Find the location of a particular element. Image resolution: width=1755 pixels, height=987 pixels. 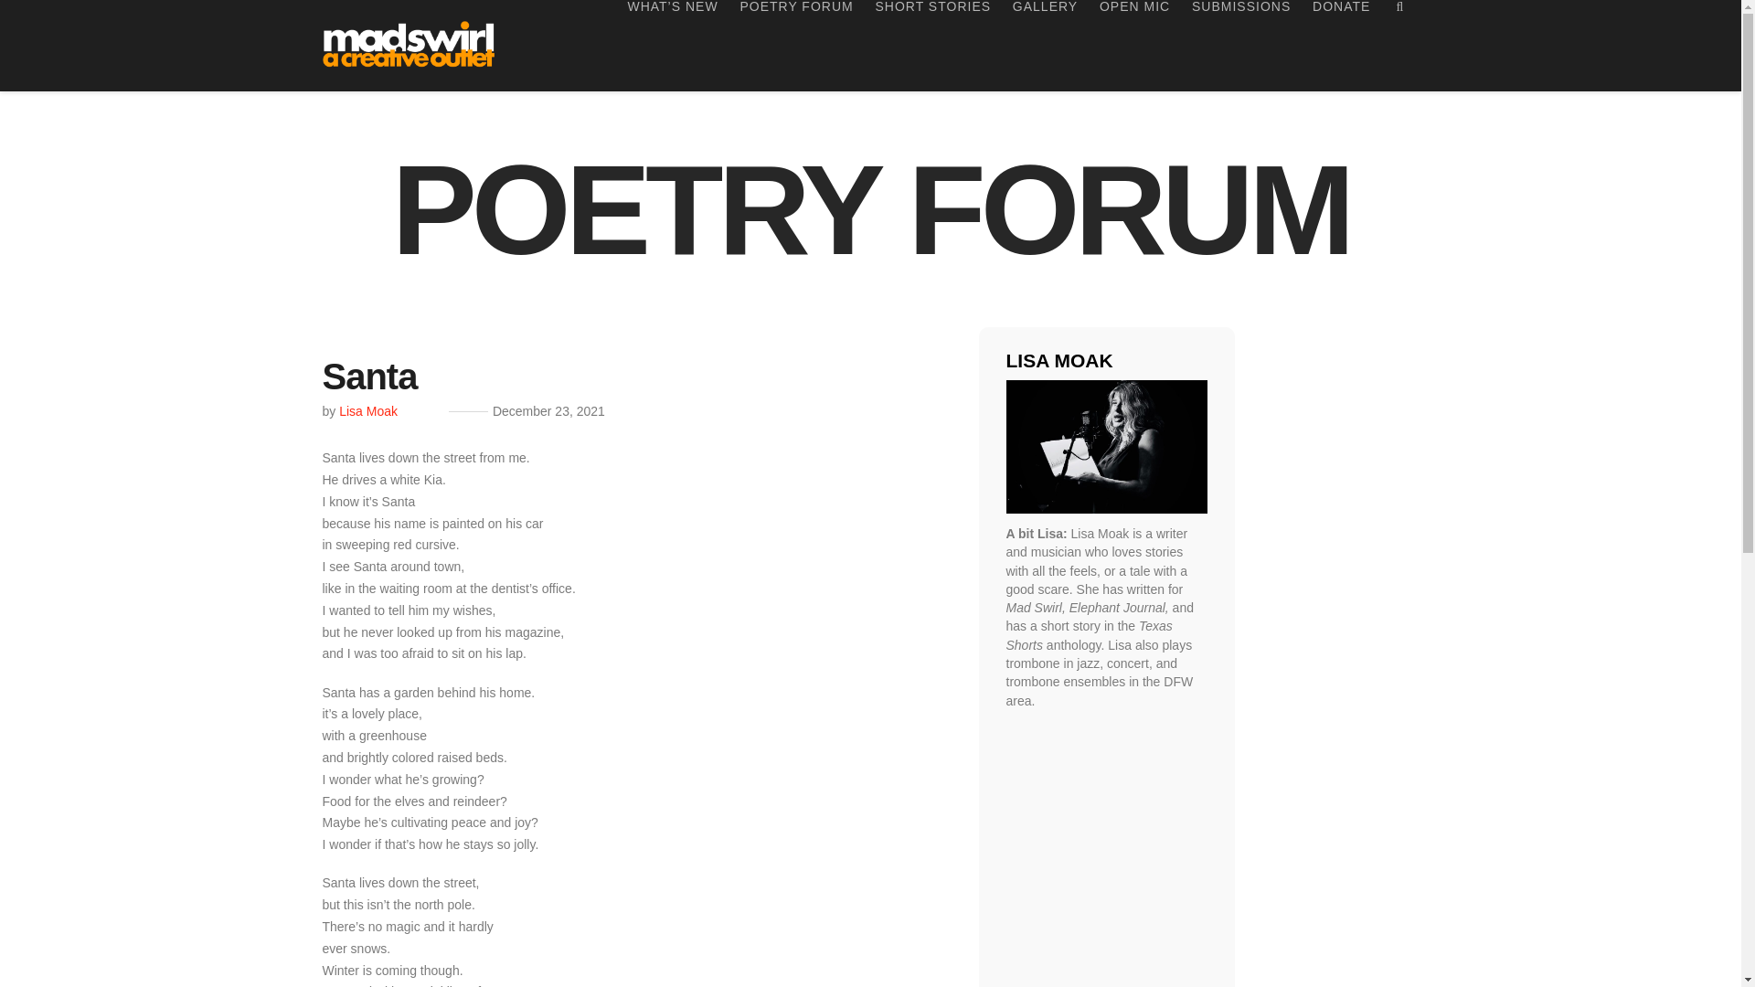

SHORT STORIES is located at coordinates (933, 46).